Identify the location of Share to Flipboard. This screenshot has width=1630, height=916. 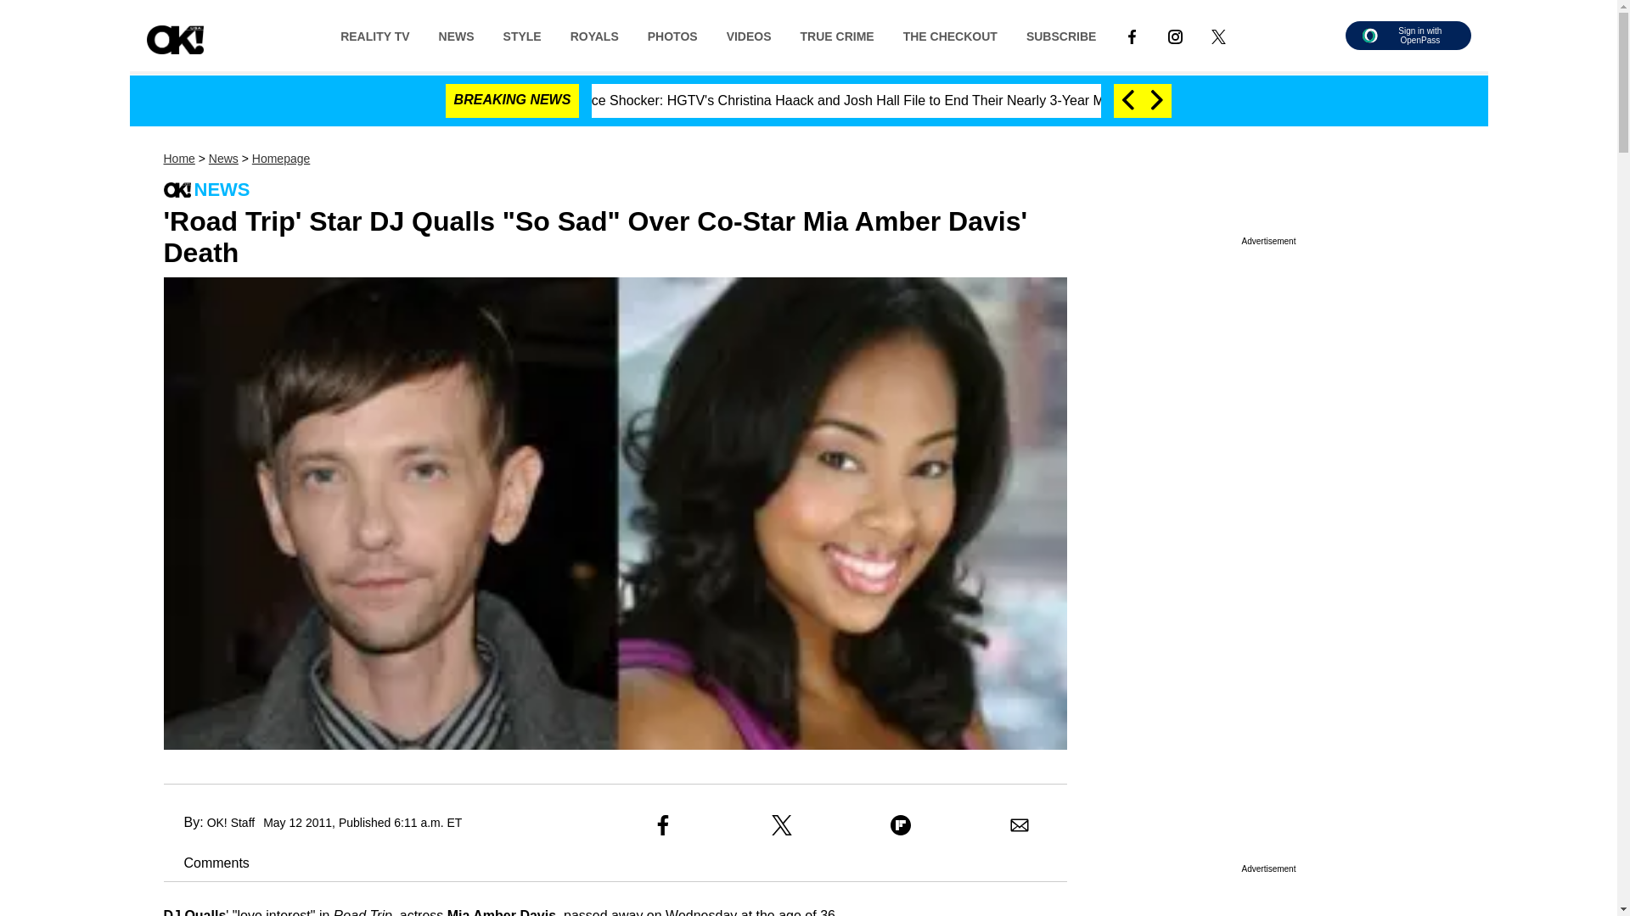
(900, 824).